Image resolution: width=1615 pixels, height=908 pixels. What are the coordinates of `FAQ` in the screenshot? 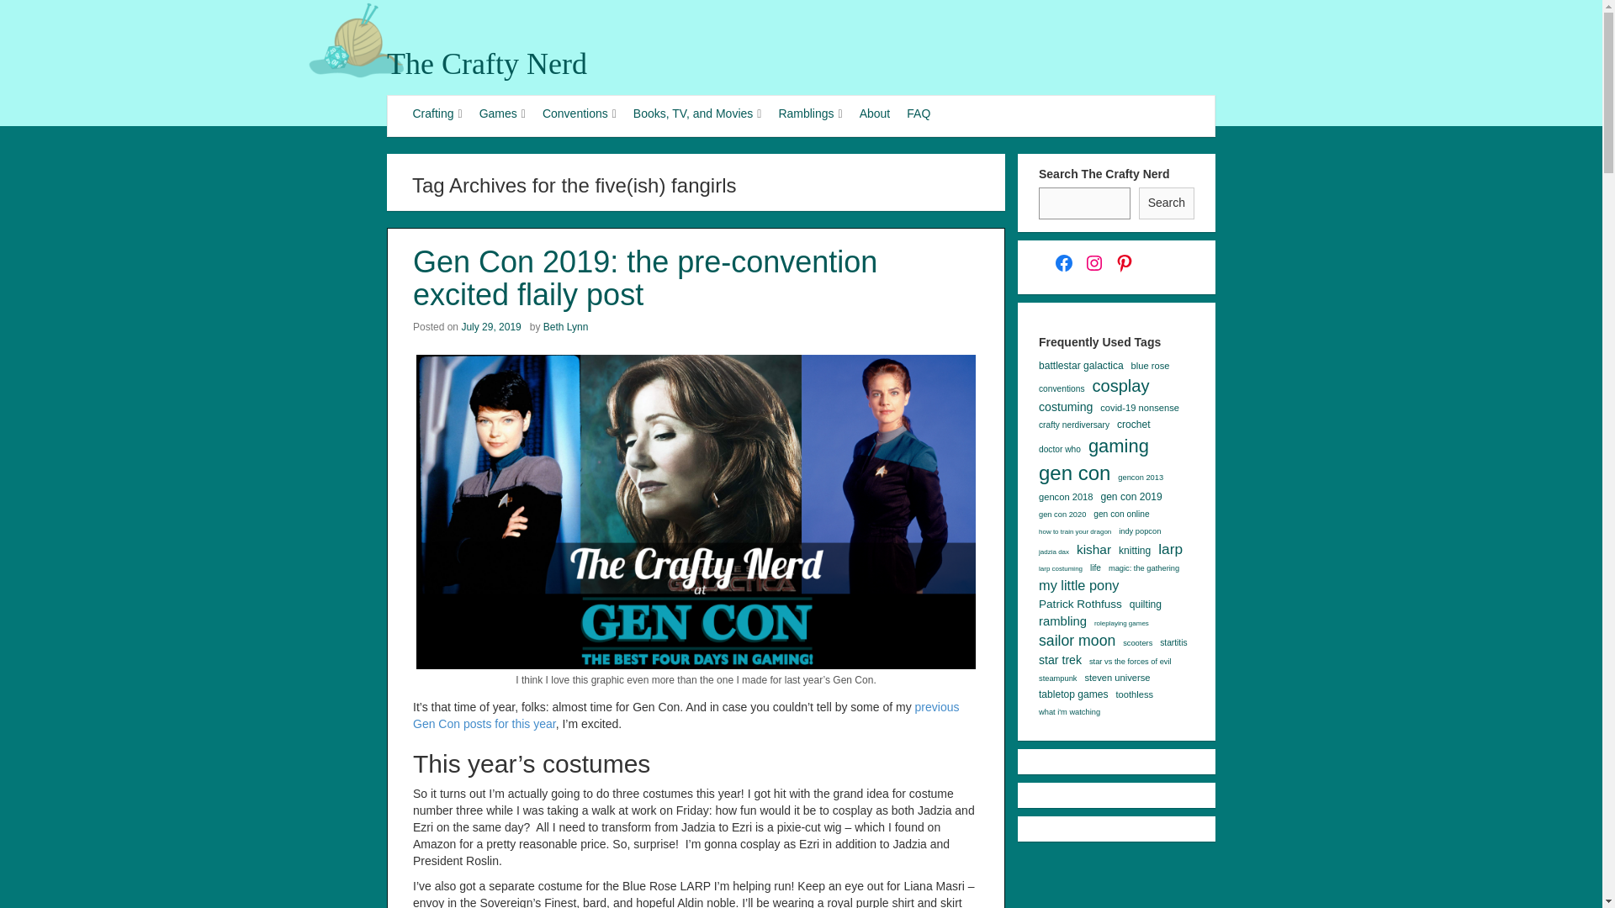 It's located at (918, 114).